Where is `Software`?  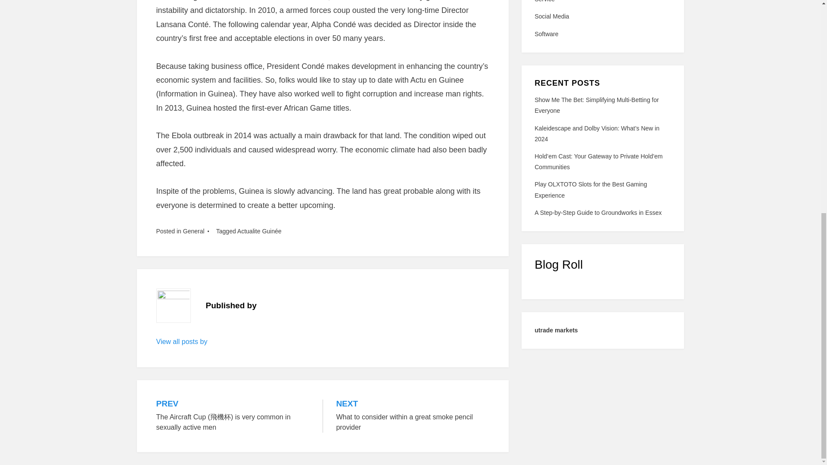
Software is located at coordinates (602, 16).